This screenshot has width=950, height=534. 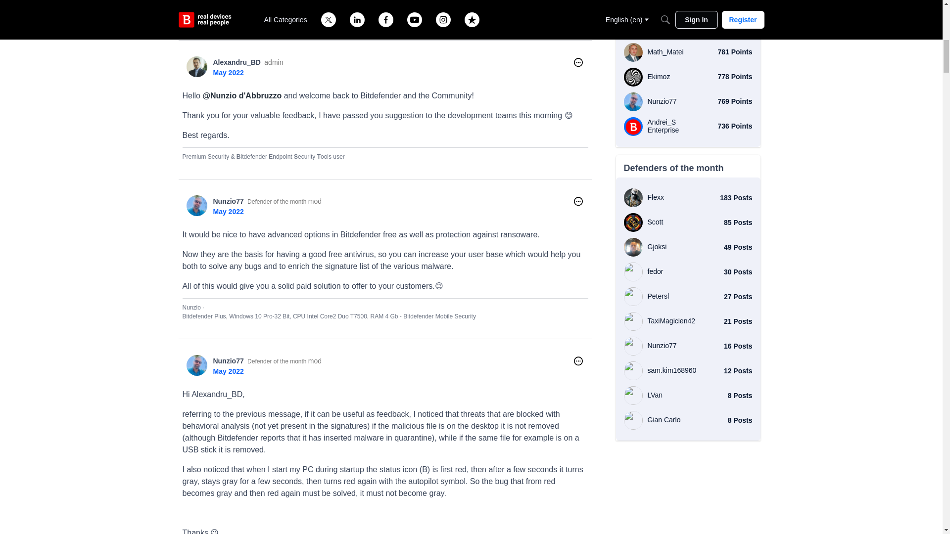 What do you see at coordinates (228, 371) in the screenshot?
I see `May 2022` at bounding box center [228, 371].